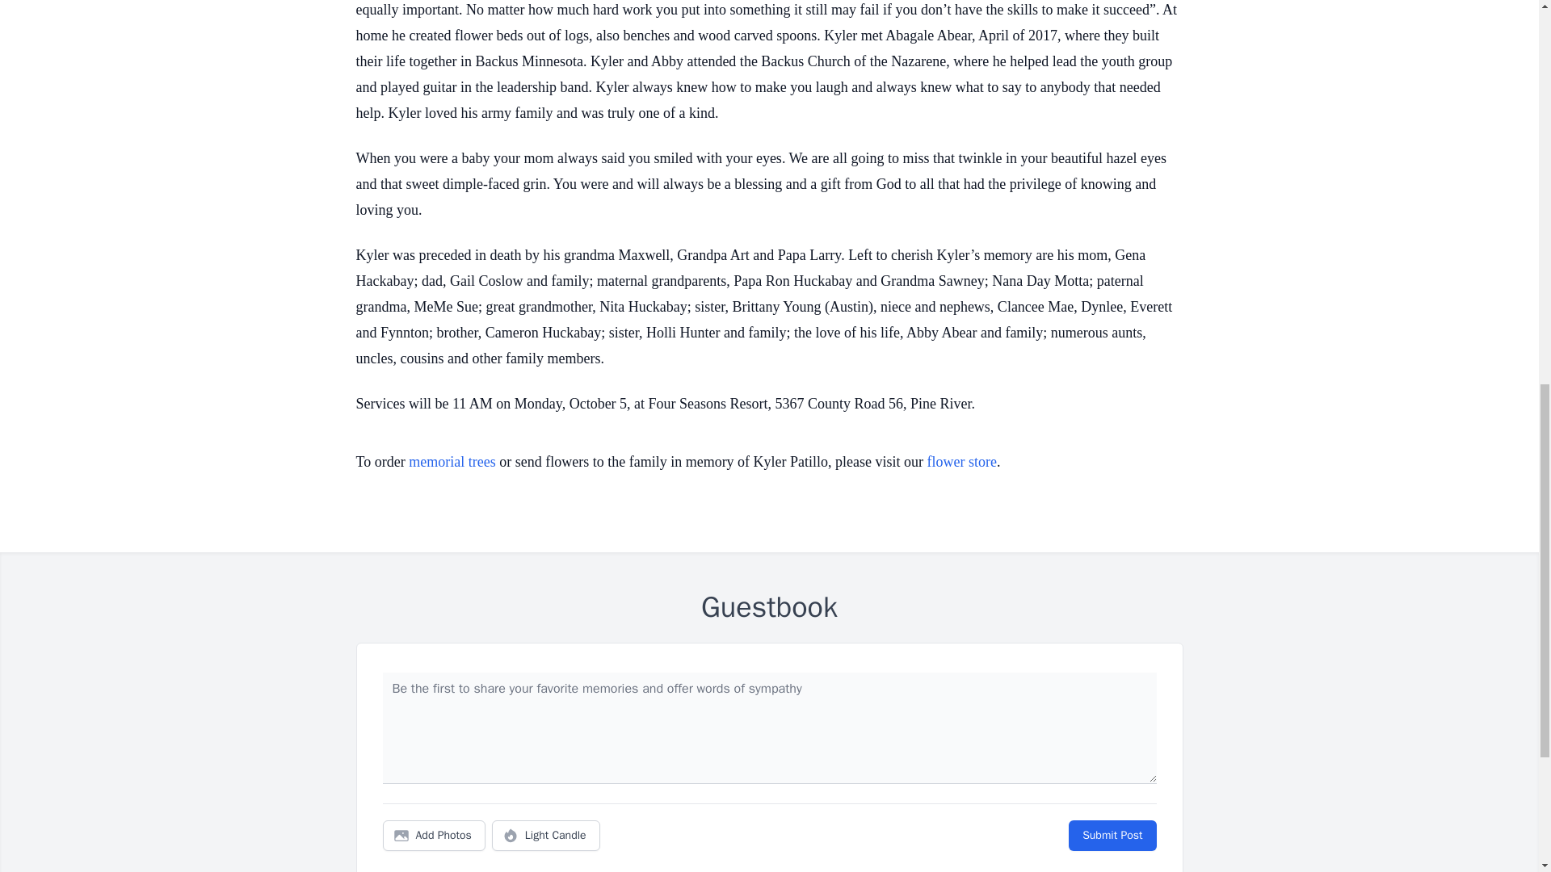 This screenshot has width=1551, height=872. Describe the element at coordinates (546, 836) in the screenshot. I see `Light Candle` at that location.